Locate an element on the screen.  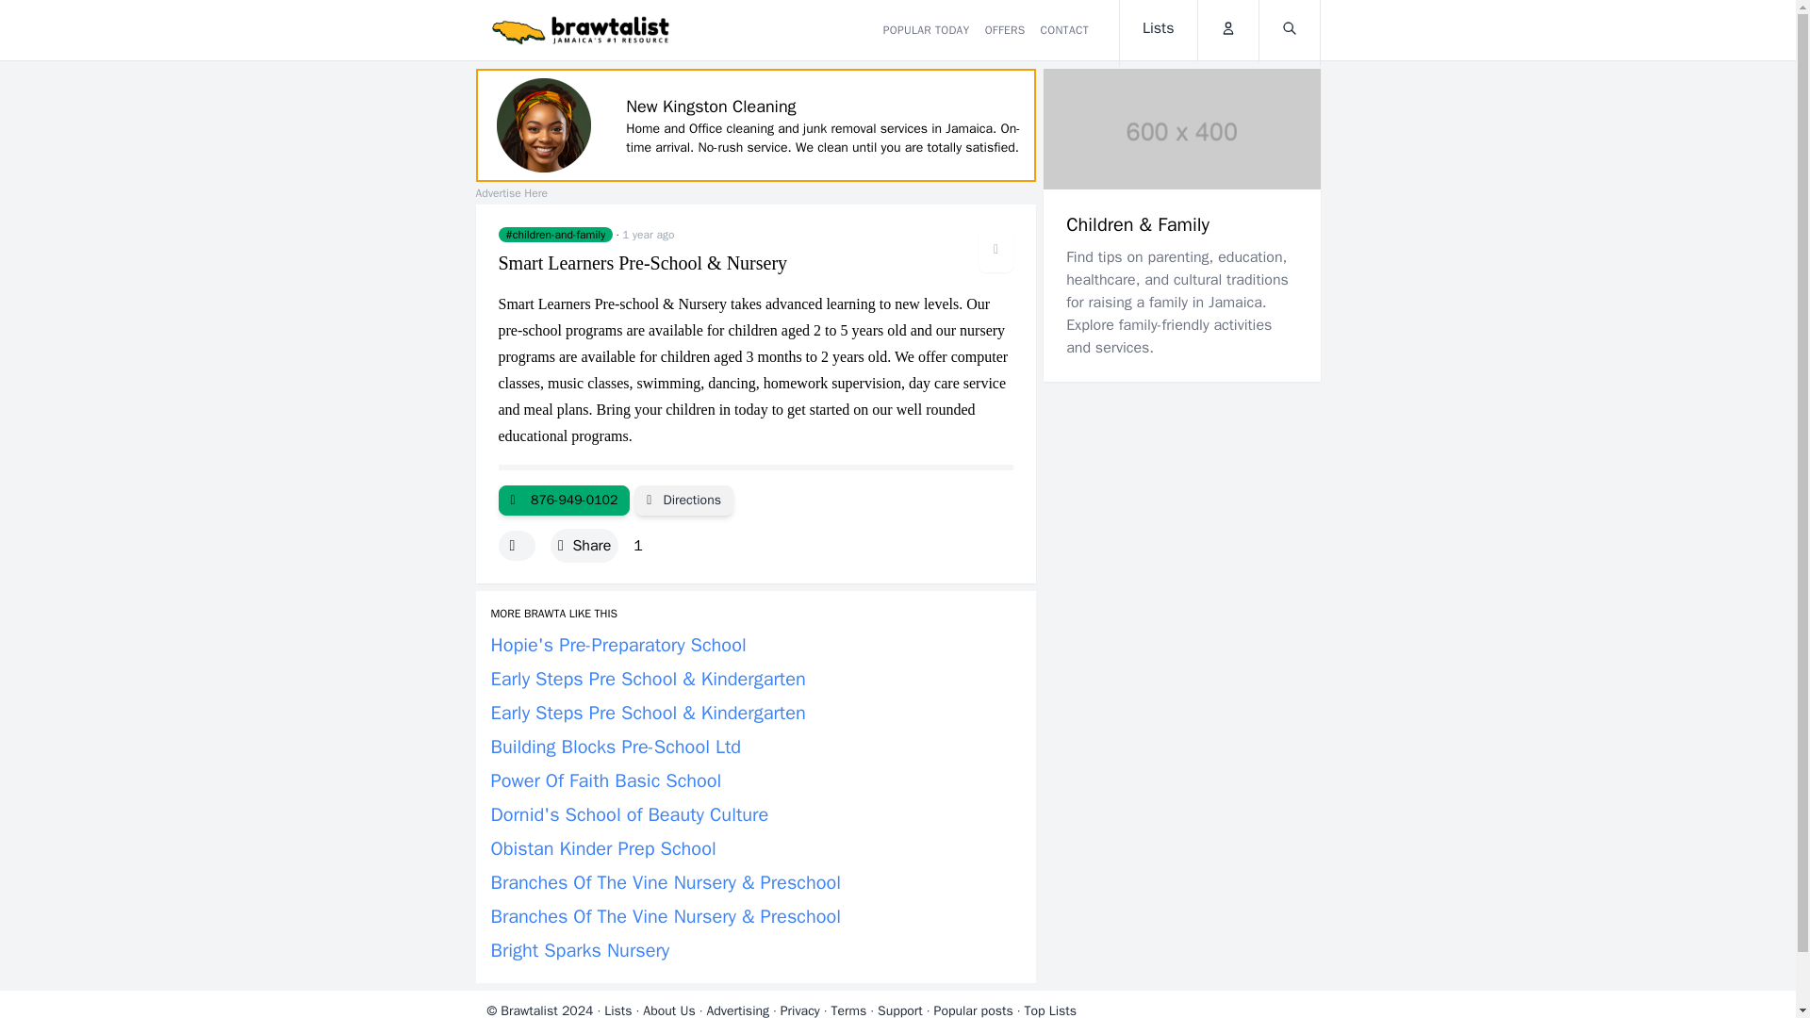
Support is located at coordinates (900, 1010).